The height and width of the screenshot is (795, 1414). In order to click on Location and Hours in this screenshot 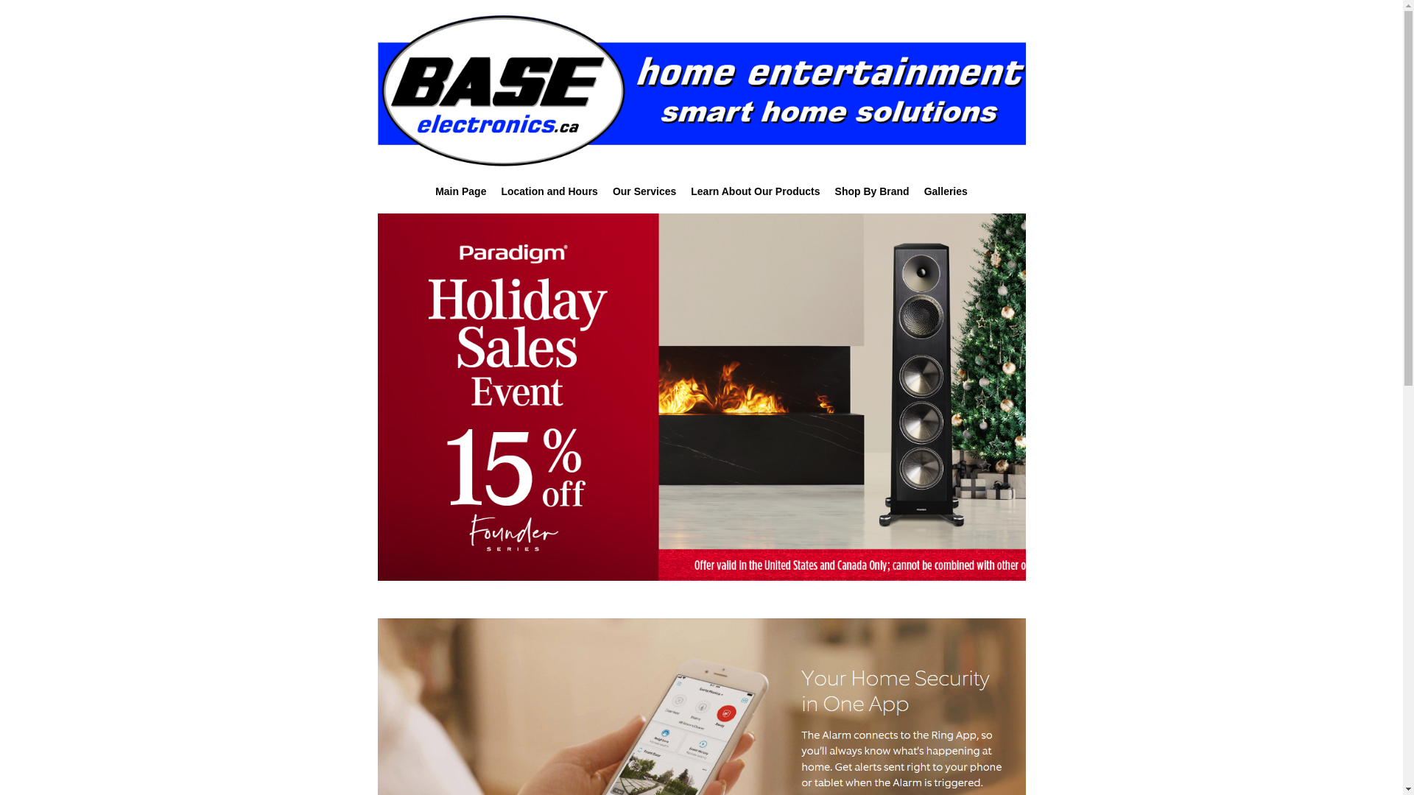, I will do `click(549, 193)`.